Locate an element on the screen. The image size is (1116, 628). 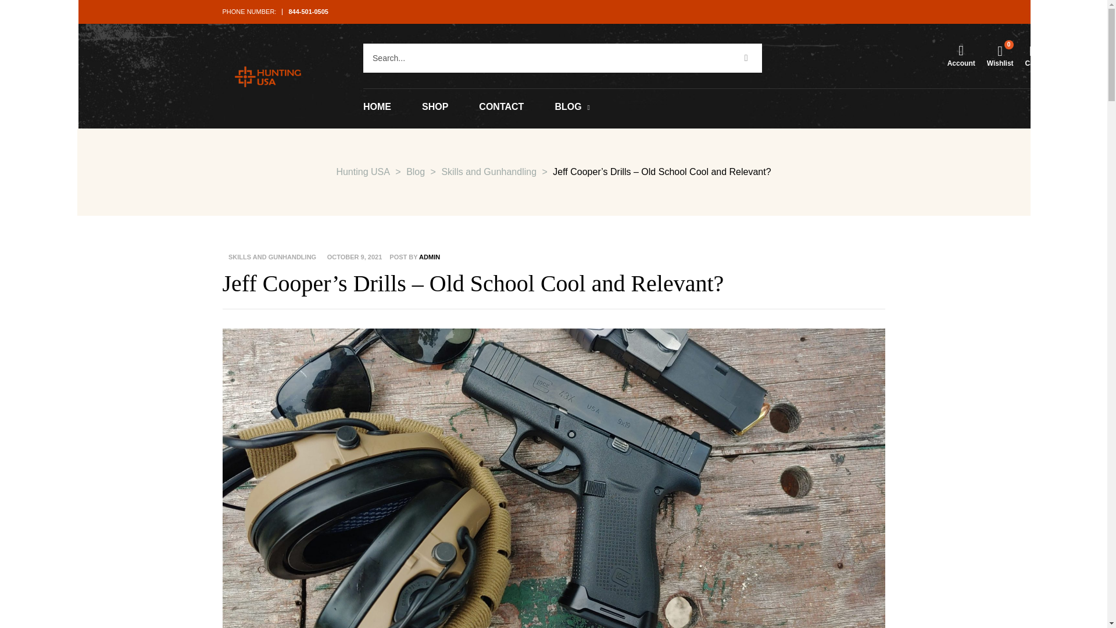
SHOP is located at coordinates (435, 107).